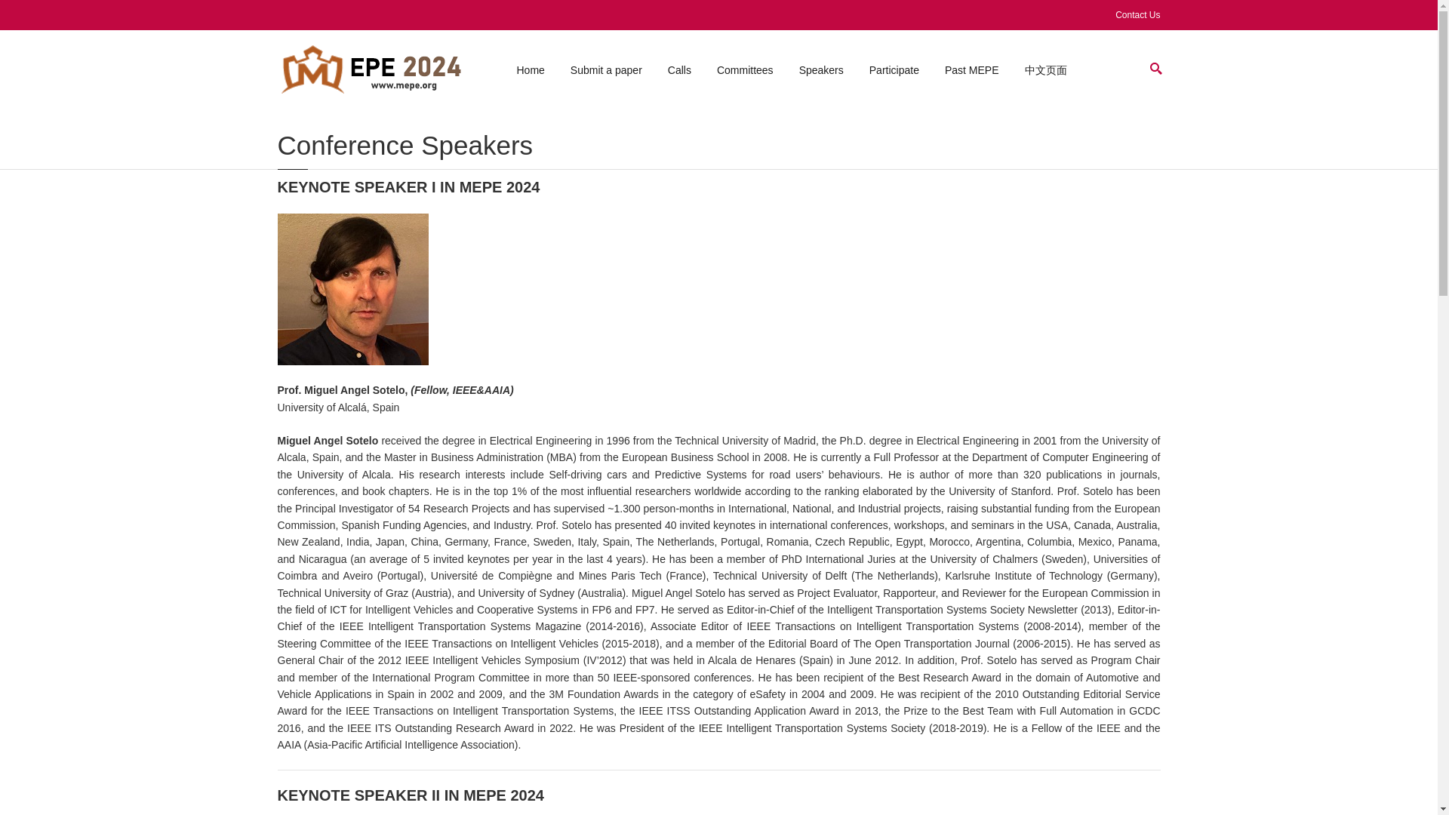 The width and height of the screenshot is (1449, 815). Describe the element at coordinates (745, 69) in the screenshot. I see `Committees` at that location.